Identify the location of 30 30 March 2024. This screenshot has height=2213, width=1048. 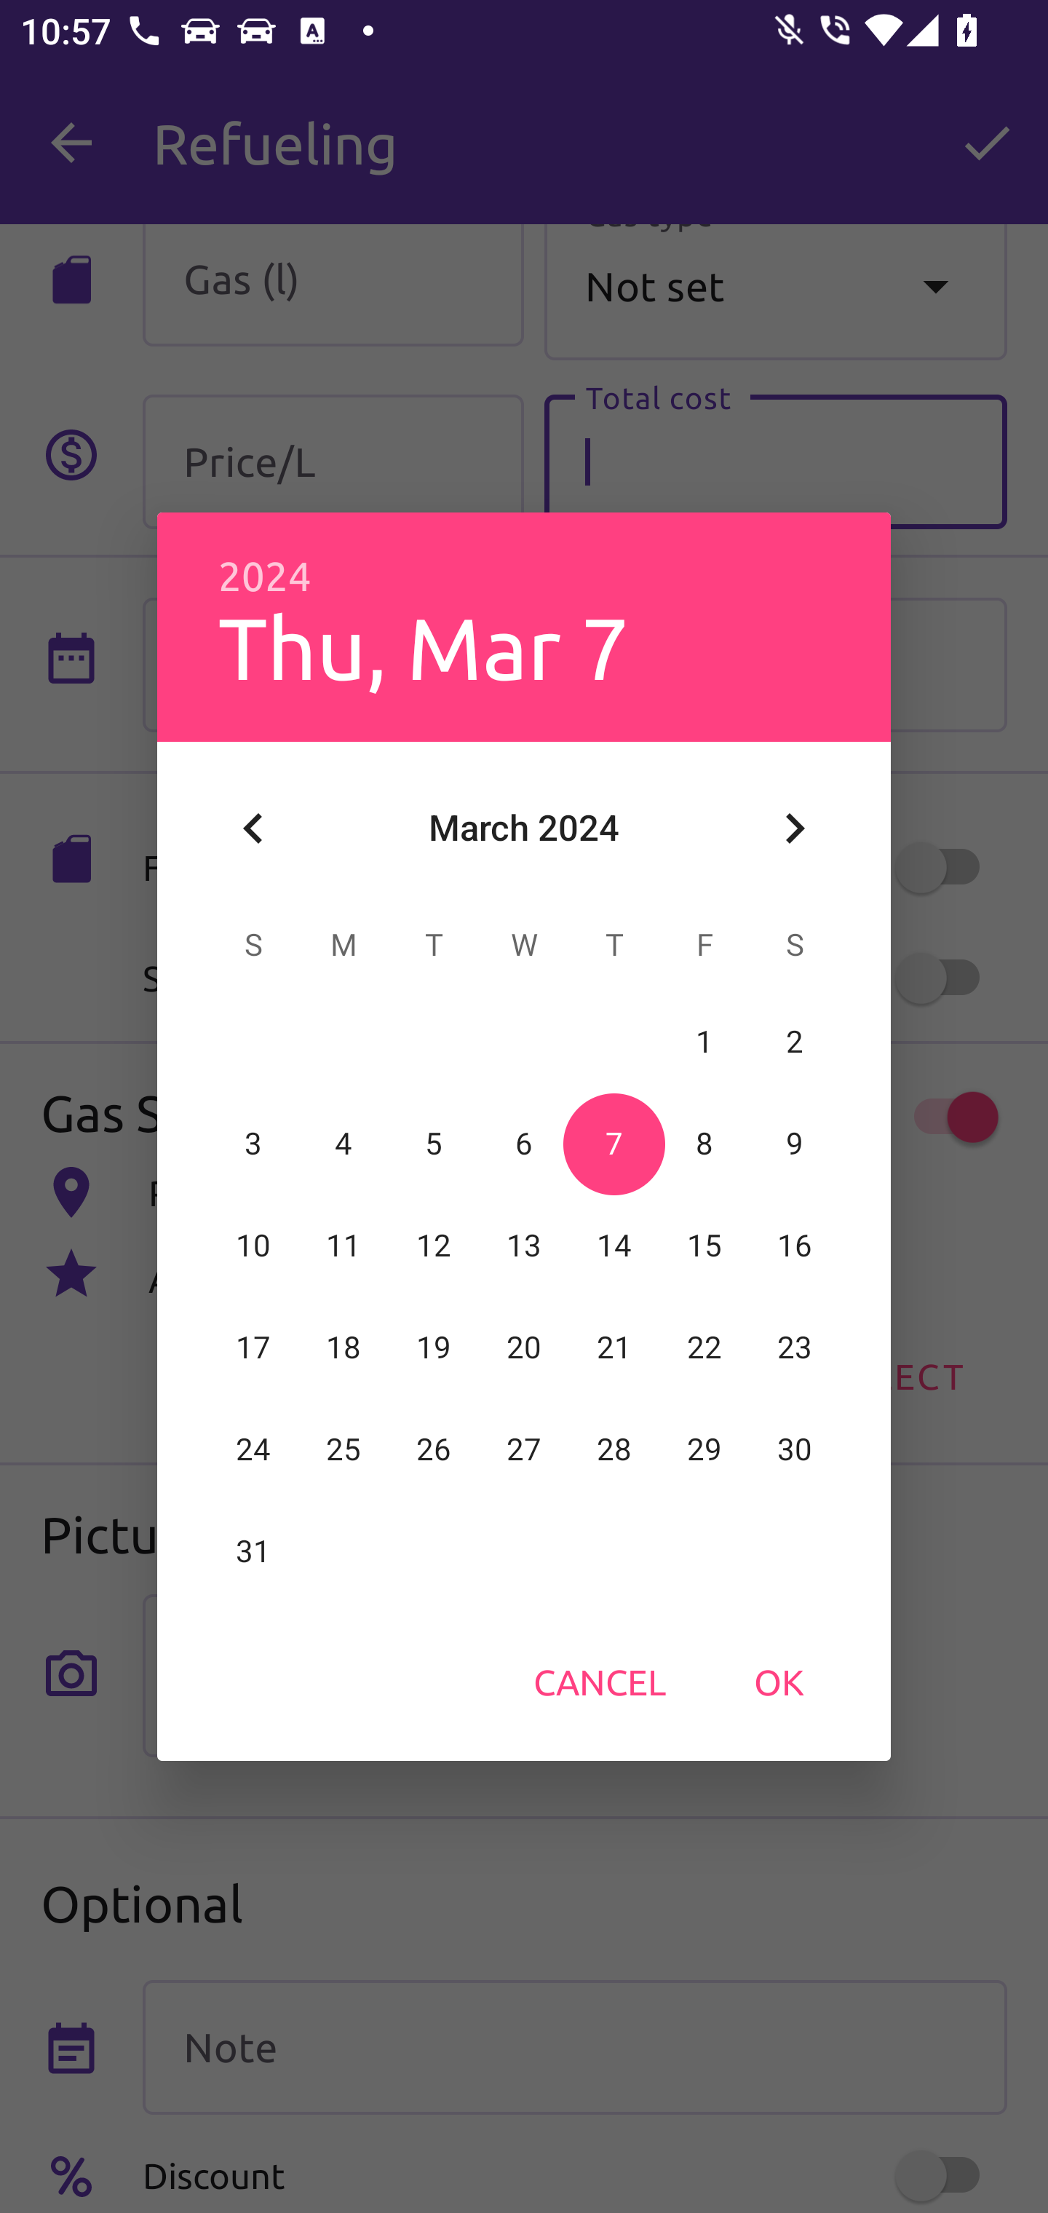
(794, 1449).